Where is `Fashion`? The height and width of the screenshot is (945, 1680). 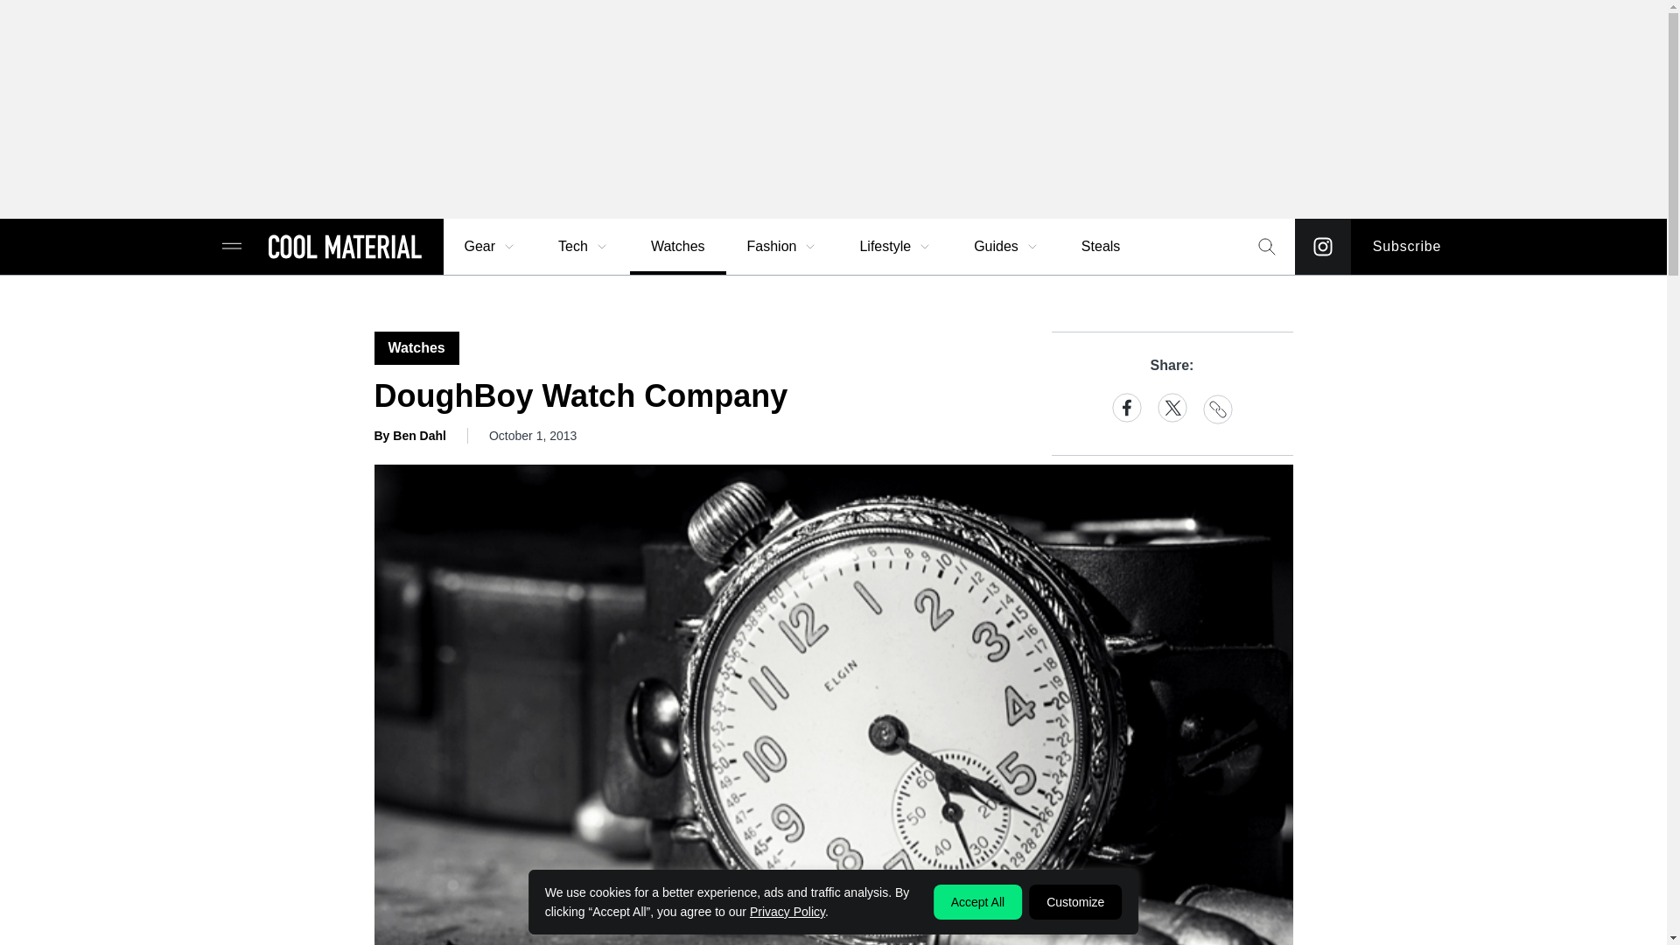 Fashion is located at coordinates (782, 247).